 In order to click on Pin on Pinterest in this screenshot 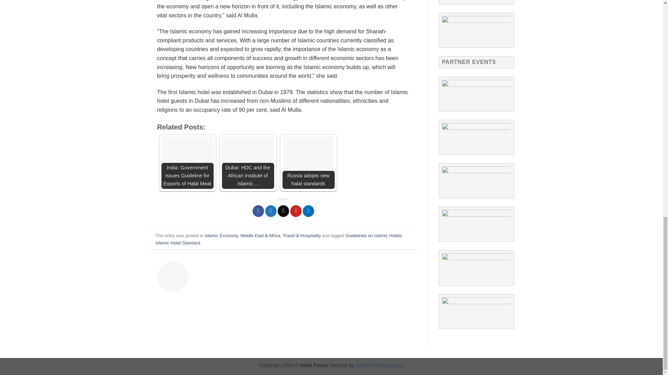, I will do `click(296, 211)`.